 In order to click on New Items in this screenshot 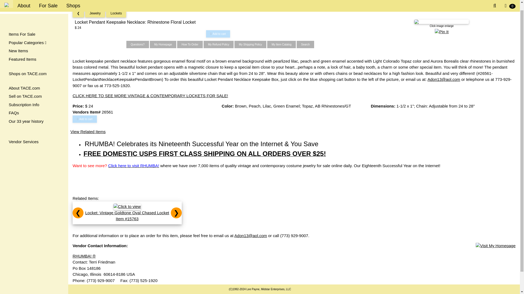, I will do `click(34, 44)`.